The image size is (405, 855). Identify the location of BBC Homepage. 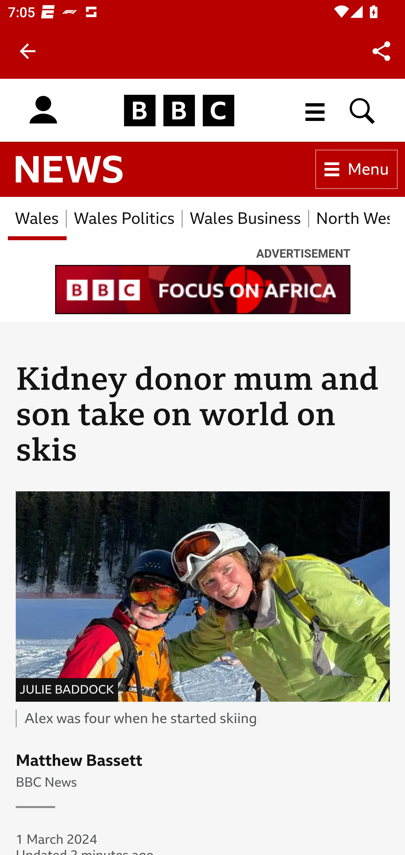
(179, 110).